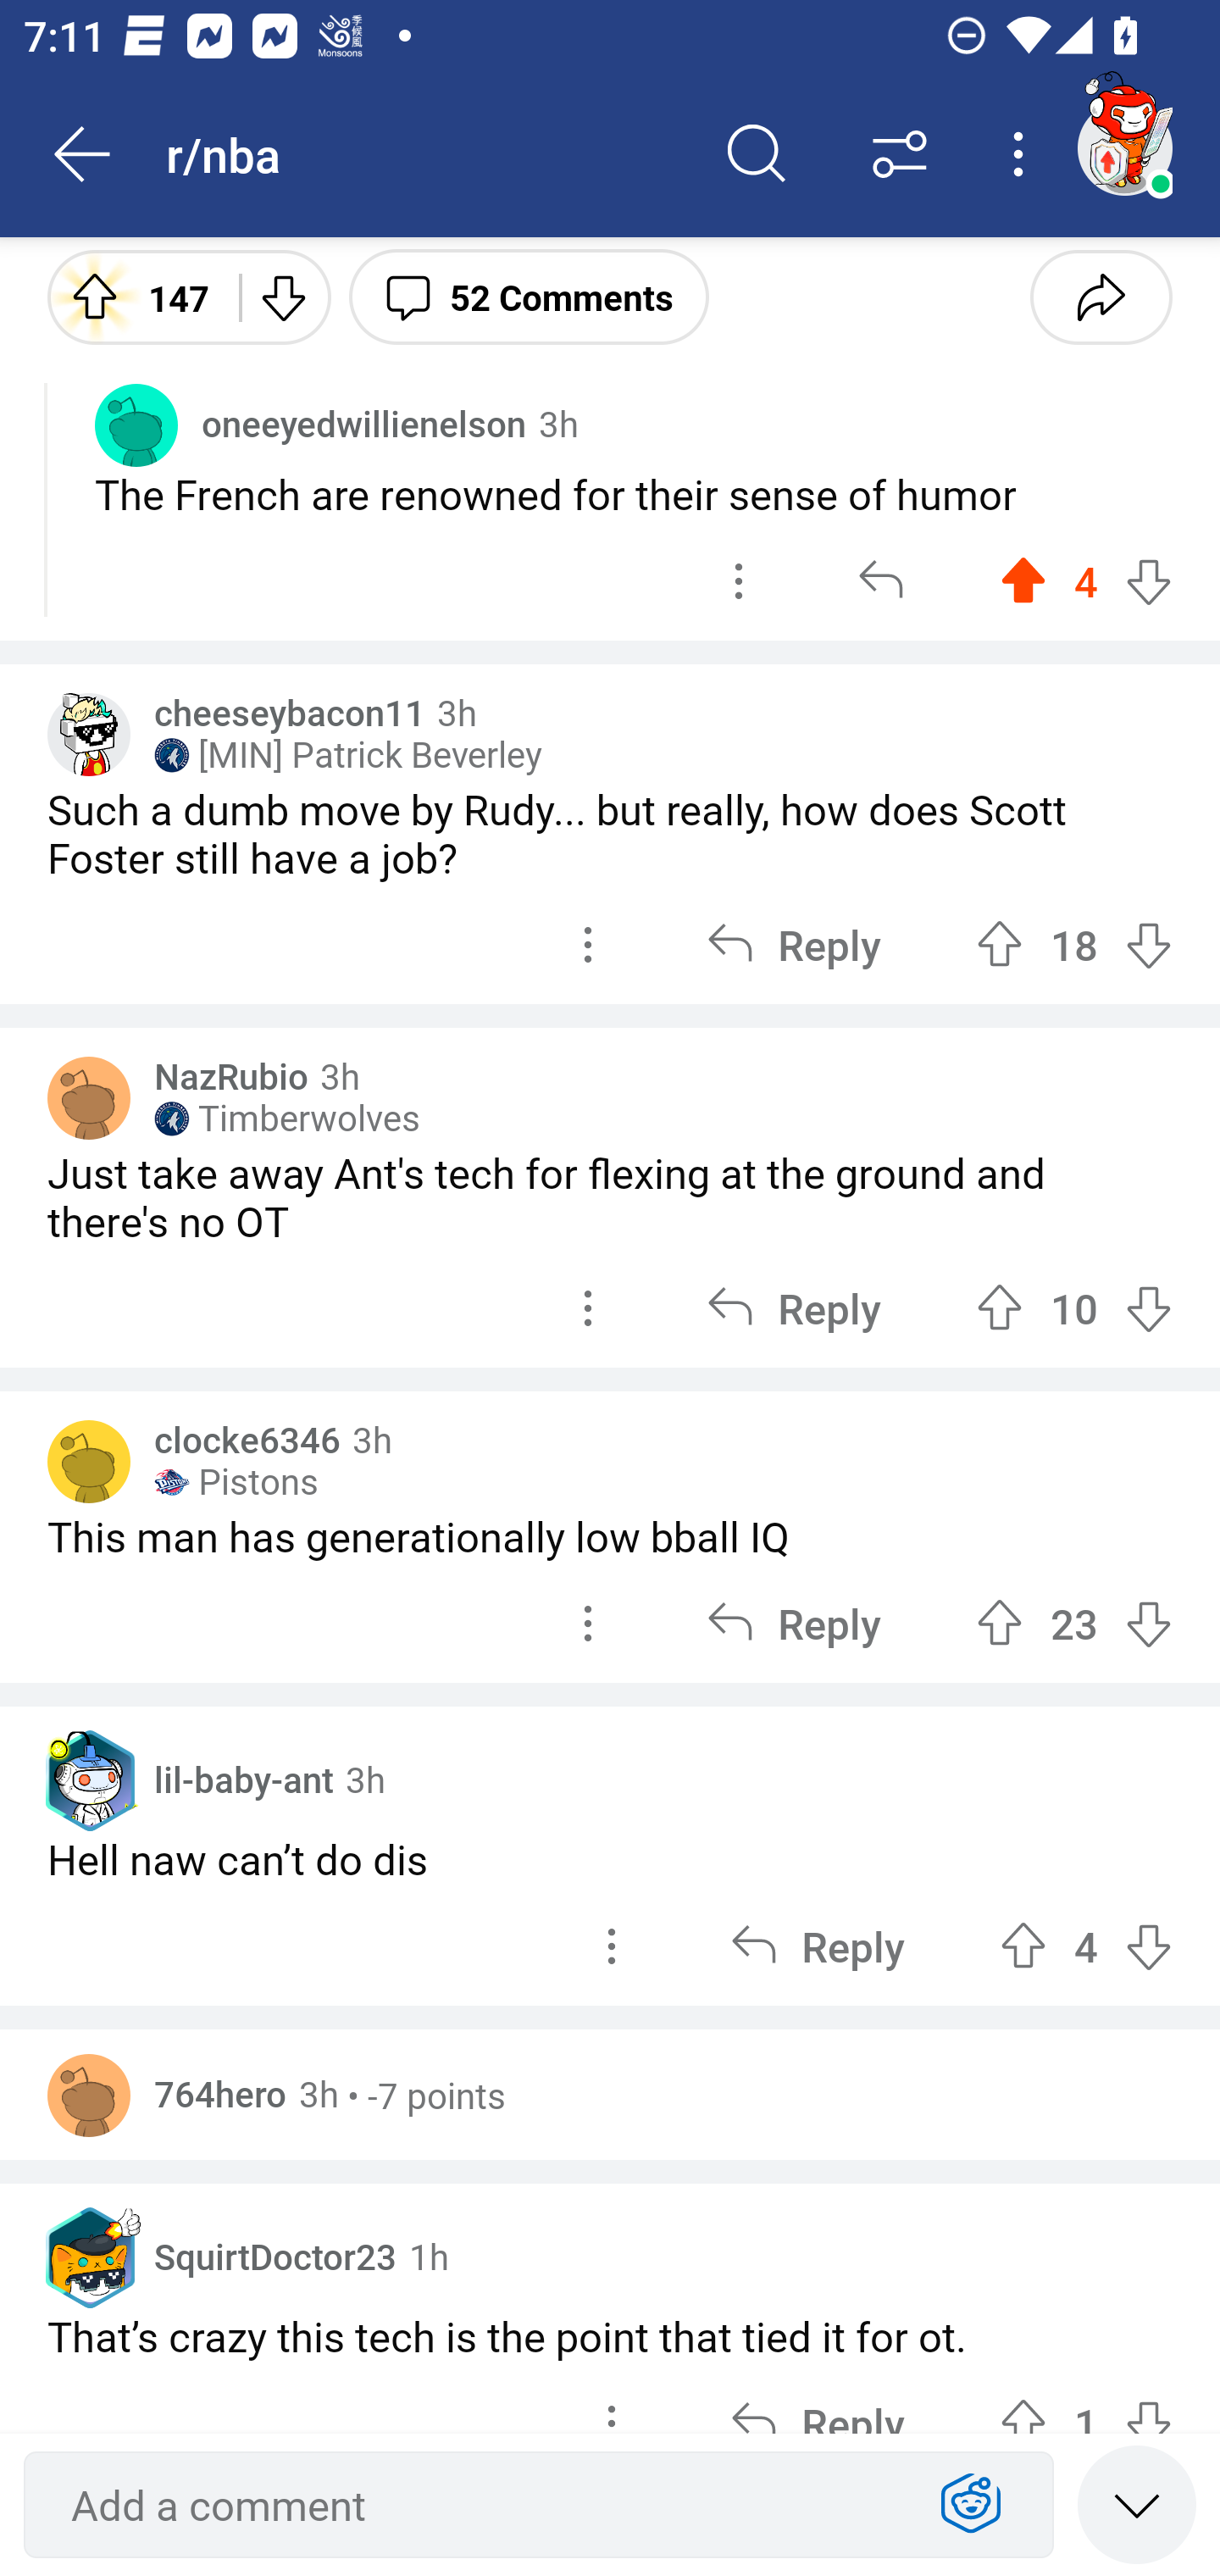 This screenshot has width=1220, height=2576. Describe the element at coordinates (793, 1623) in the screenshot. I see `Reply` at that location.